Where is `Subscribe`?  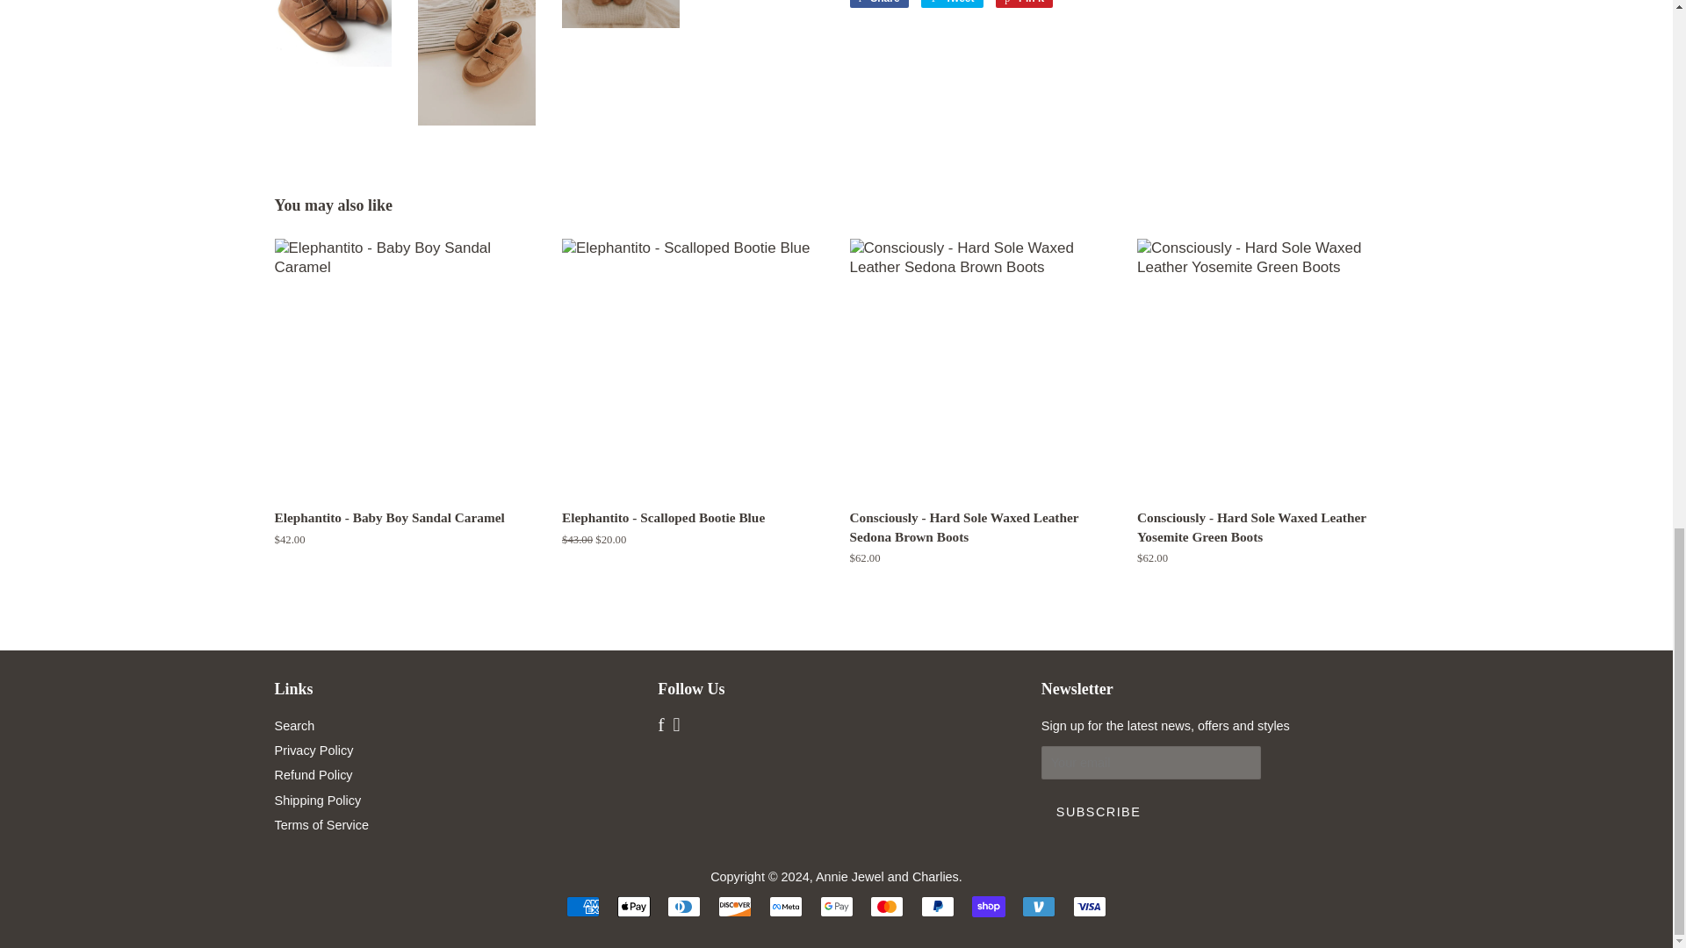 Subscribe is located at coordinates (1098, 811).